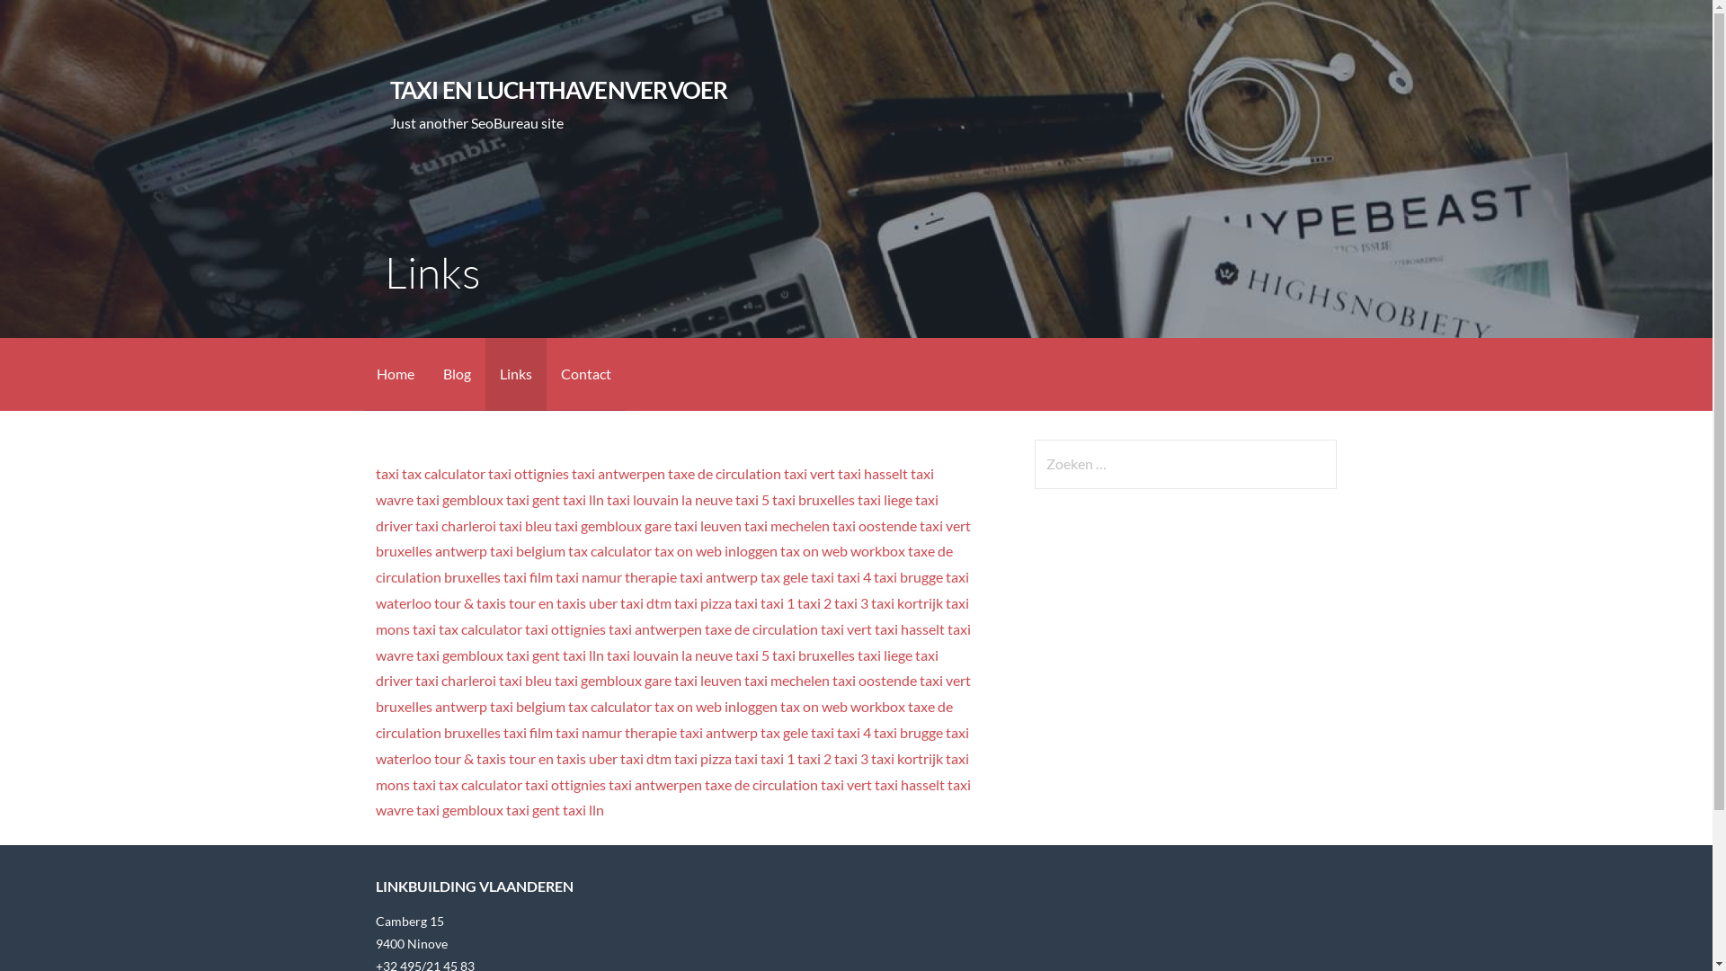 This screenshot has height=971, width=1726. What do you see at coordinates (657, 512) in the screenshot?
I see `taxi driver` at bounding box center [657, 512].